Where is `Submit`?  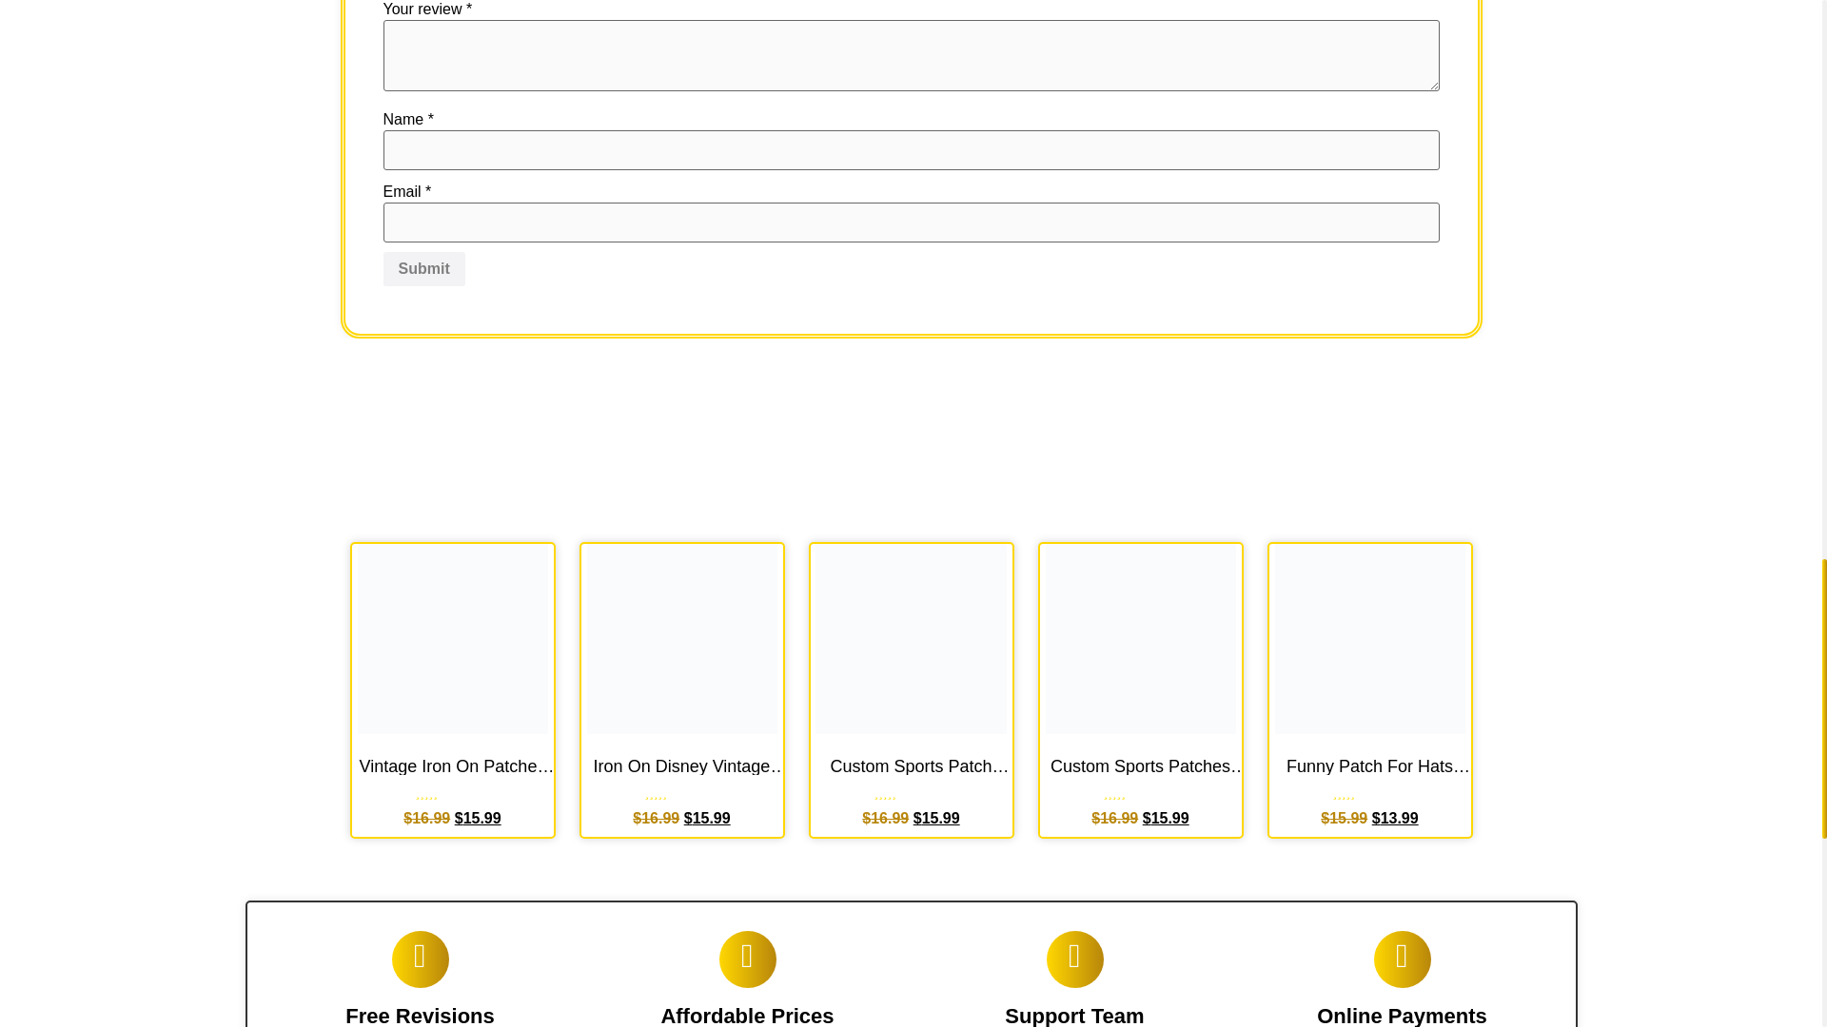
Submit is located at coordinates (422, 268).